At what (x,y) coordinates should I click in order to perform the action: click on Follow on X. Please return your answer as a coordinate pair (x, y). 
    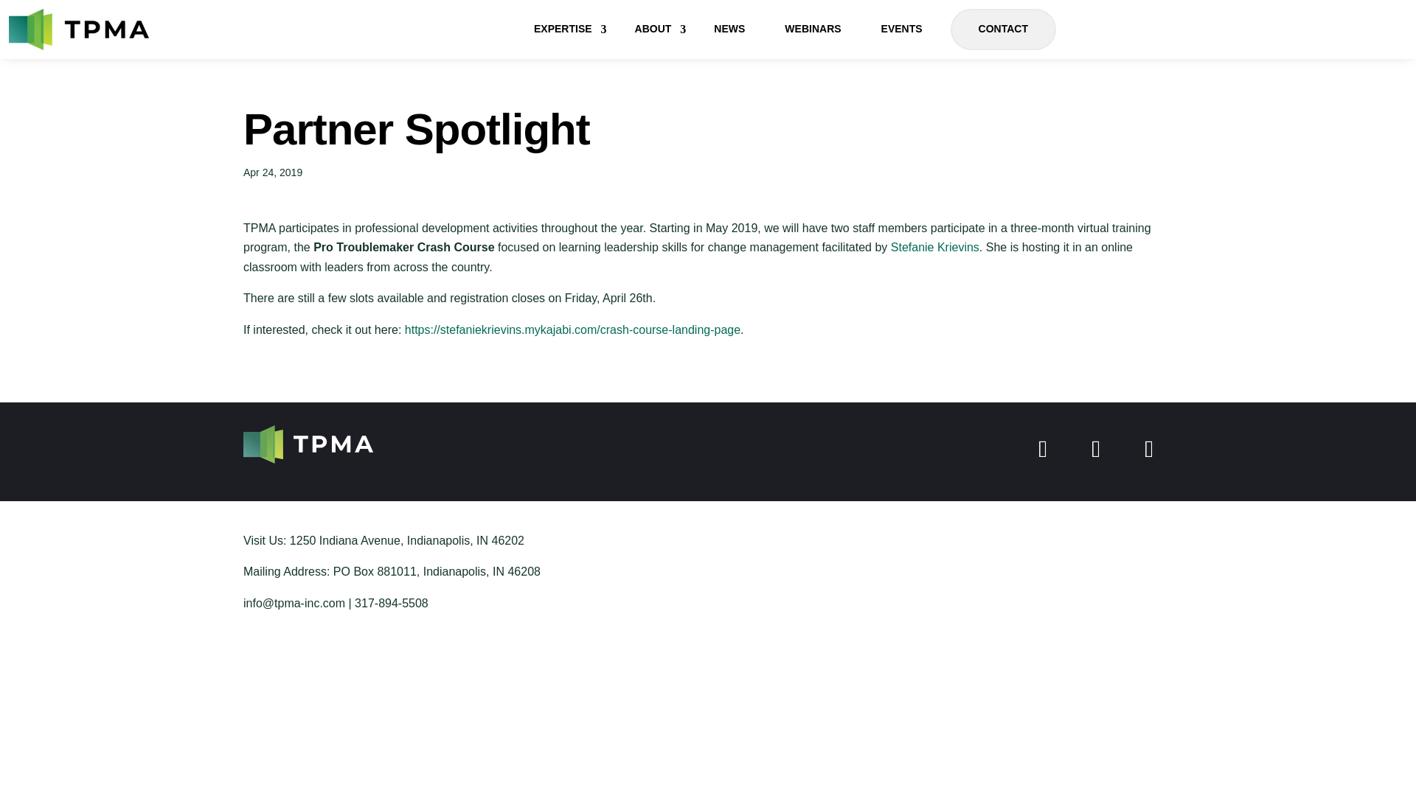
    Looking at the image, I should click on (1149, 448).